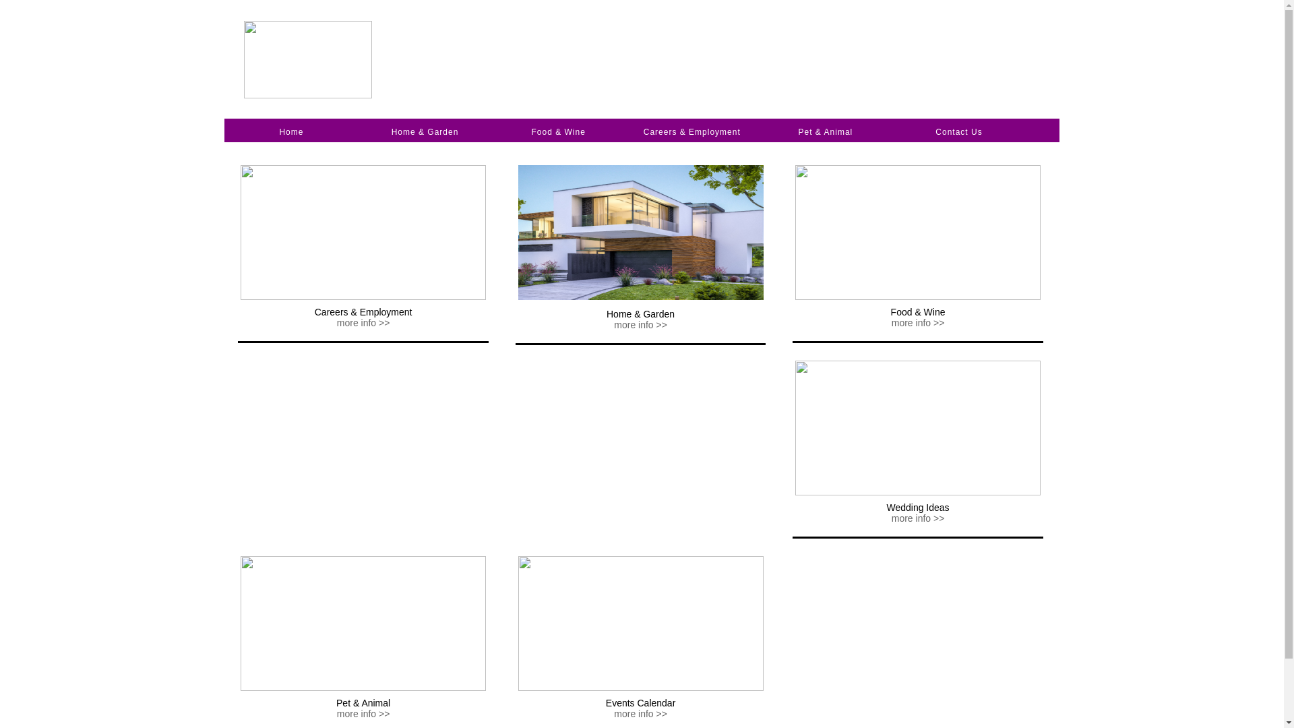  Describe the element at coordinates (291, 132) in the screenshot. I see `Home` at that location.